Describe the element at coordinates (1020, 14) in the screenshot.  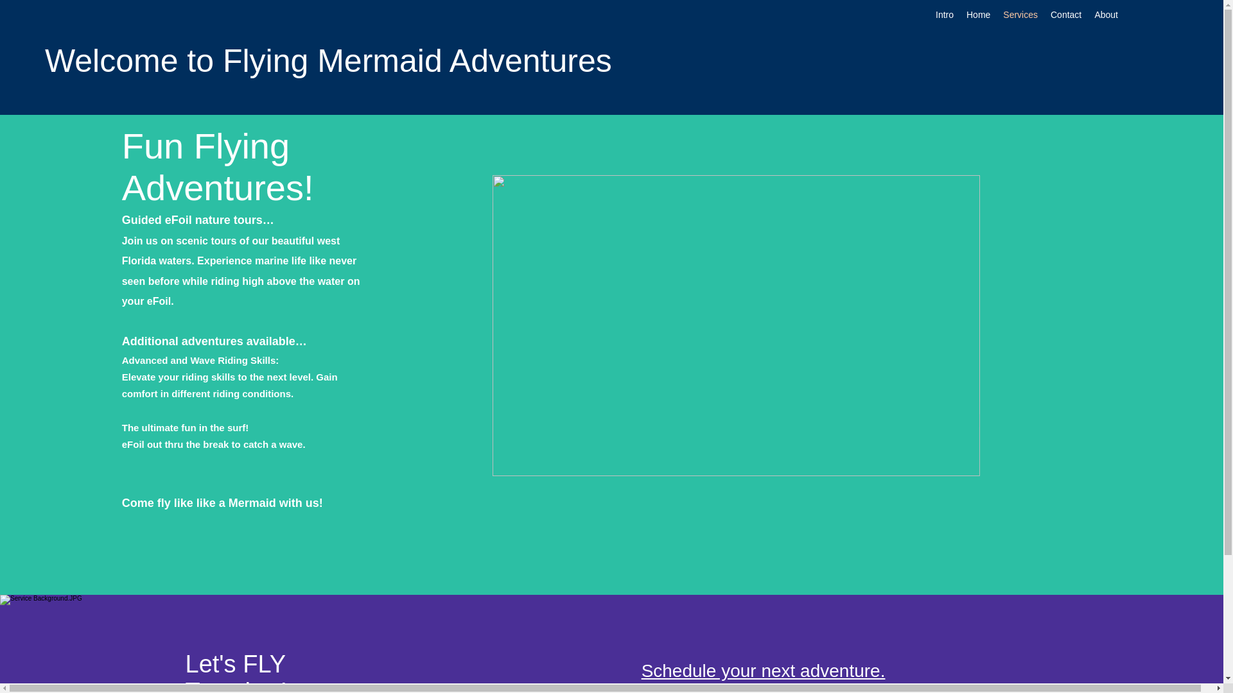
I see `Services` at that location.